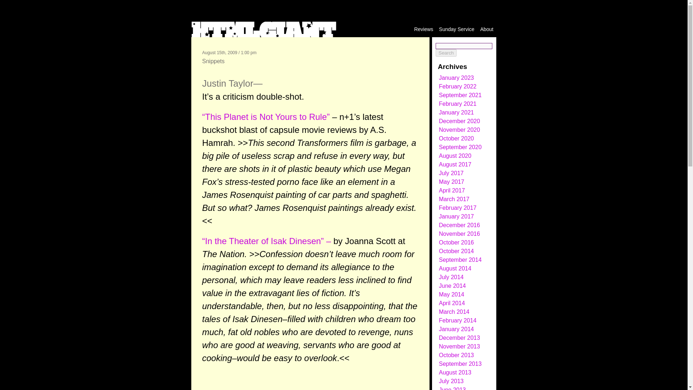  What do you see at coordinates (446, 53) in the screenshot?
I see `Search` at bounding box center [446, 53].